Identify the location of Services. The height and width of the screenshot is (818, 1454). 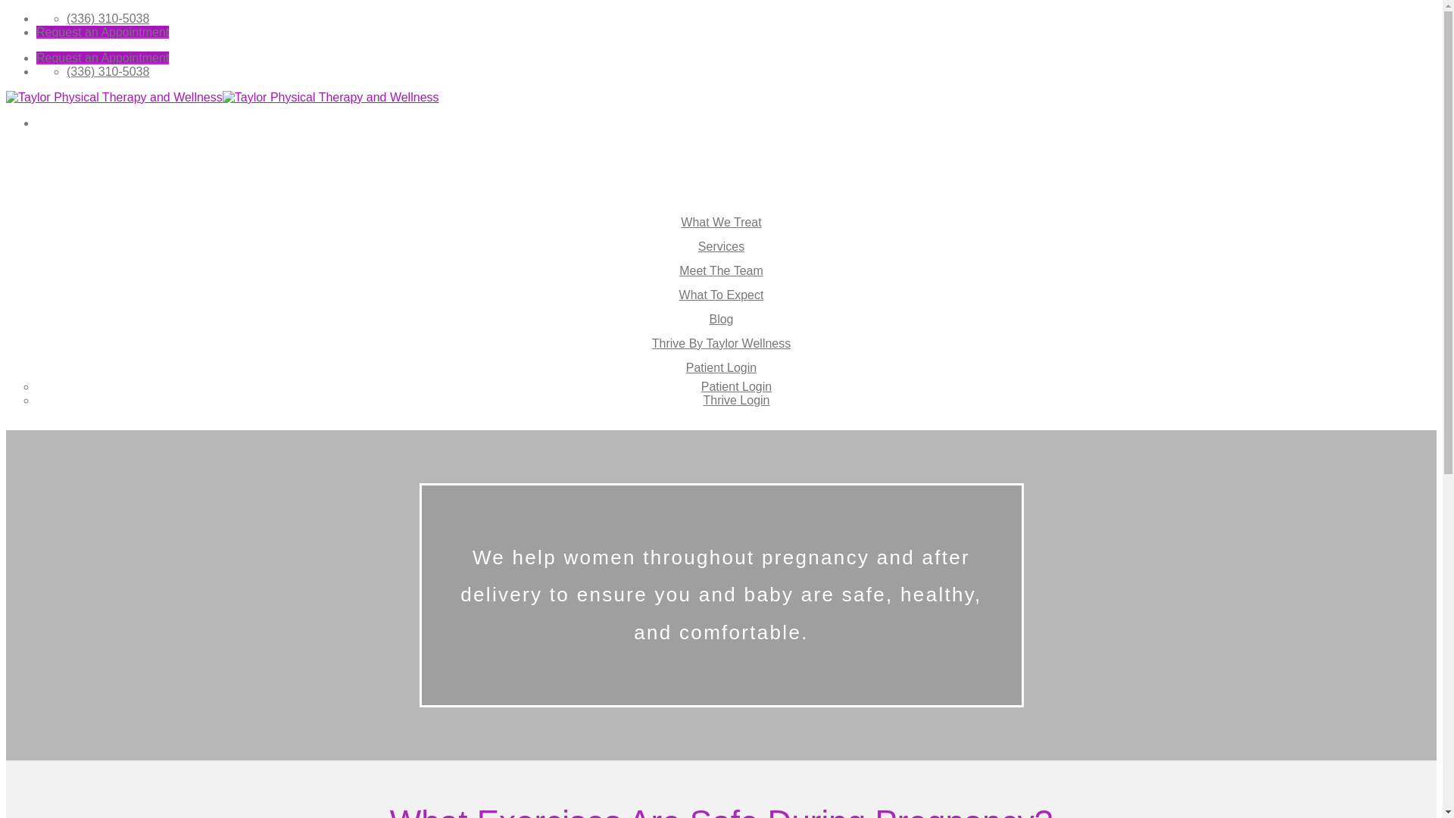
(721, 246).